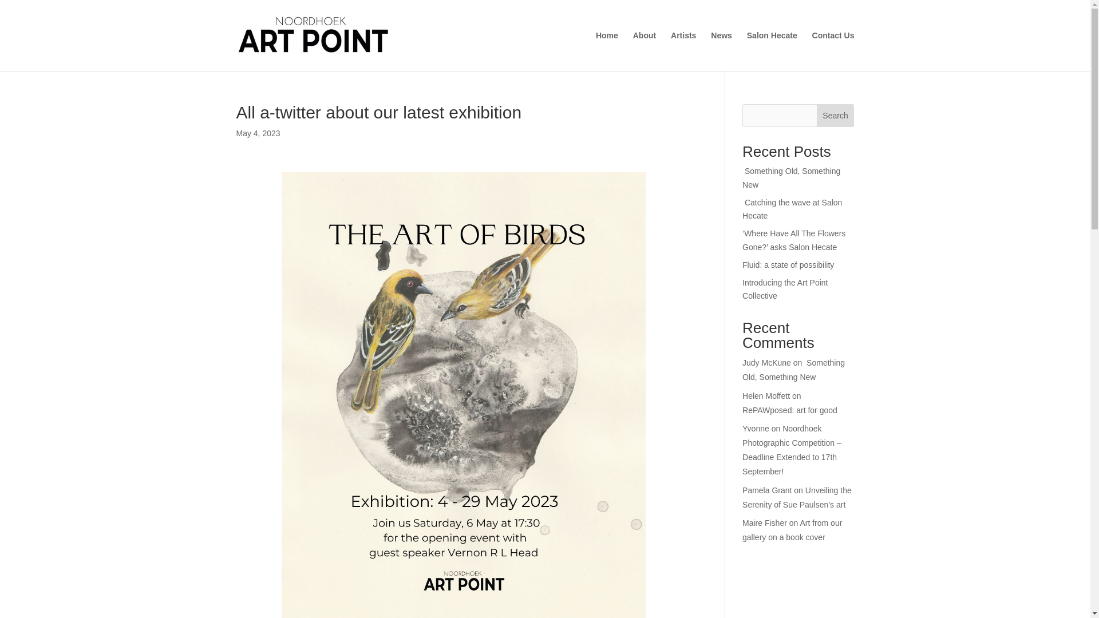 This screenshot has height=618, width=1099. I want to click on  Catching the wave at Salon Hecate, so click(792, 209).